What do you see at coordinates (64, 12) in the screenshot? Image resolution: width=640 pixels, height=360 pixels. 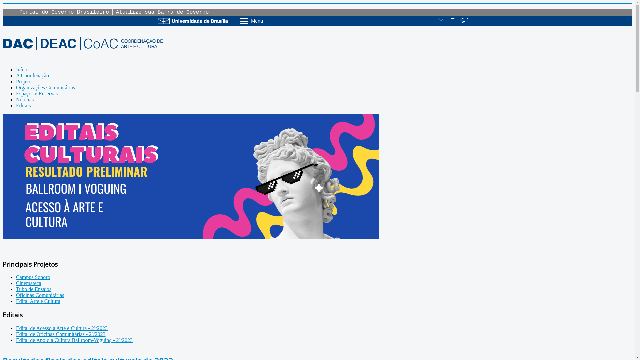 I see `Portal do Governo Brasileiro` at bounding box center [64, 12].